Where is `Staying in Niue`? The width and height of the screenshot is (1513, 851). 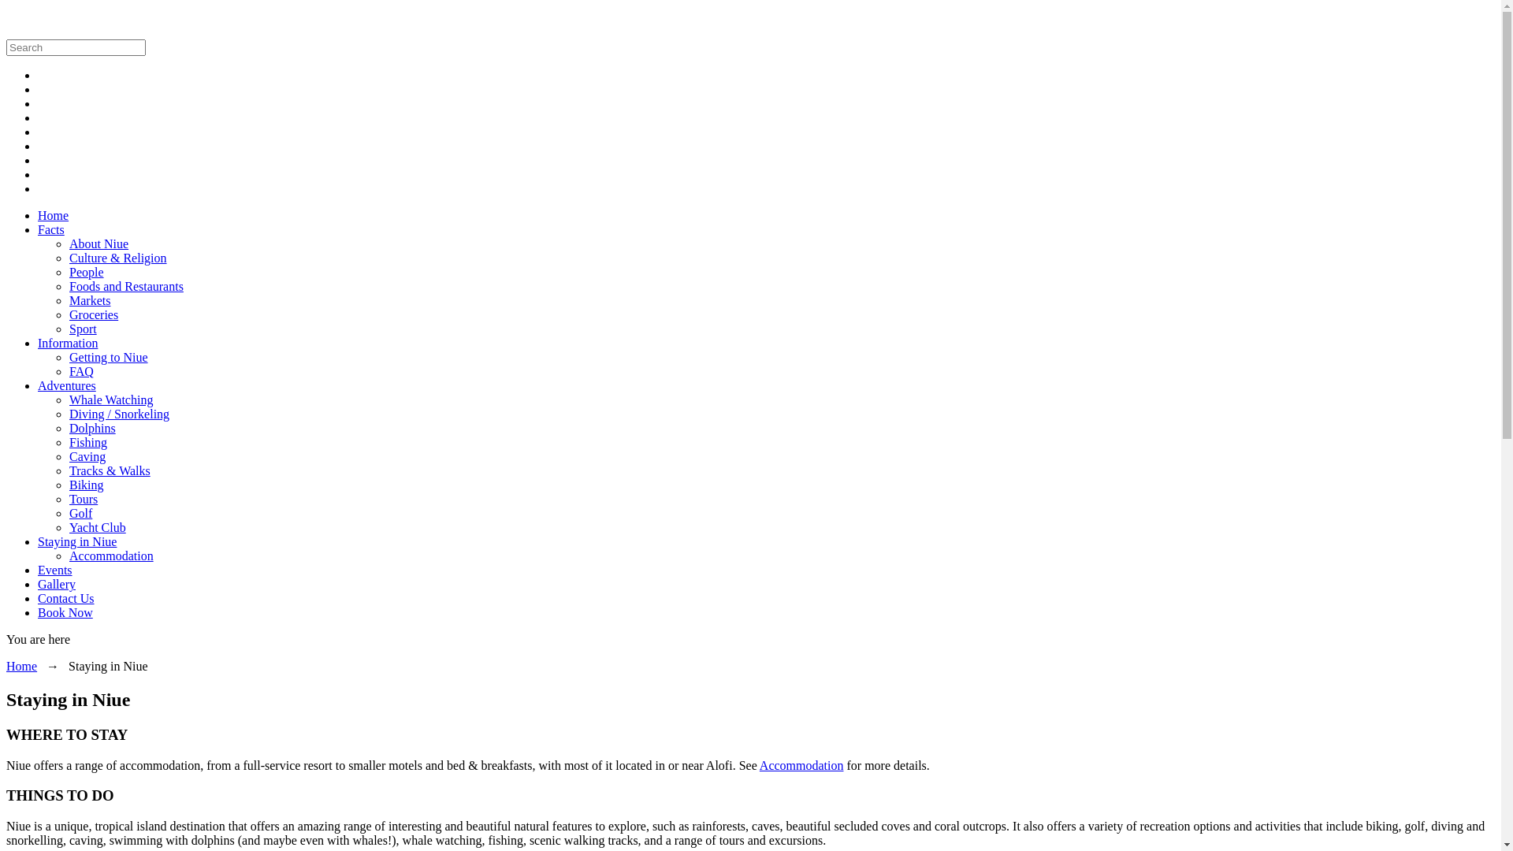 Staying in Niue is located at coordinates (77, 542).